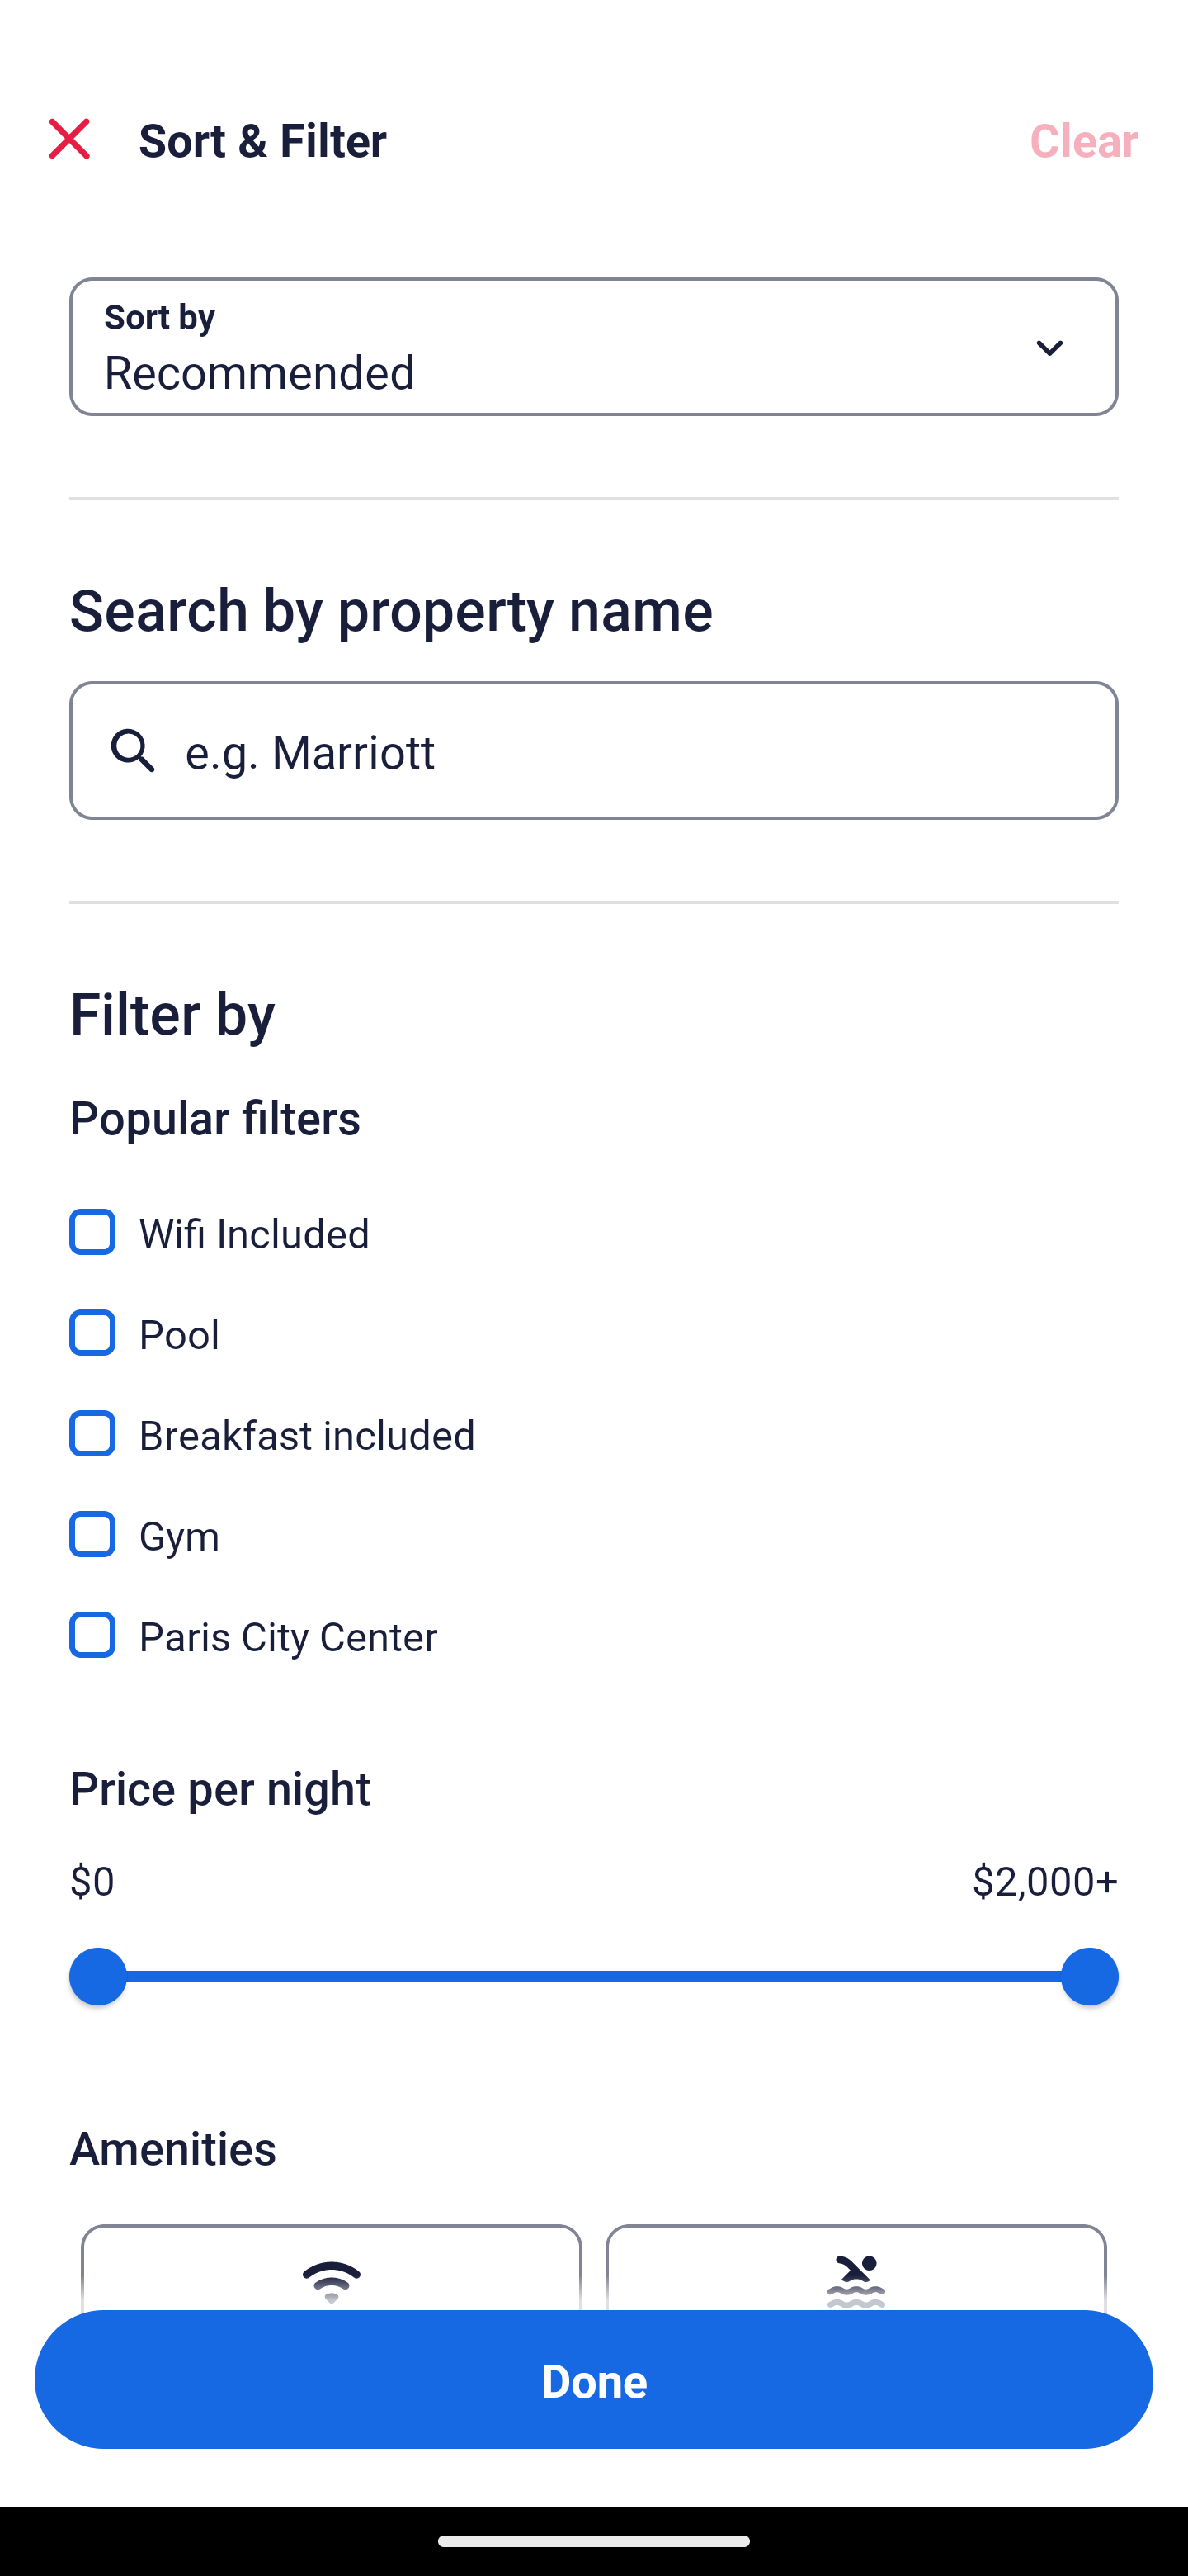 The height and width of the screenshot is (2576, 1188). What do you see at coordinates (594, 1516) in the screenshot?
I see `Gym, Gym` at bounding box center [594, 1516].